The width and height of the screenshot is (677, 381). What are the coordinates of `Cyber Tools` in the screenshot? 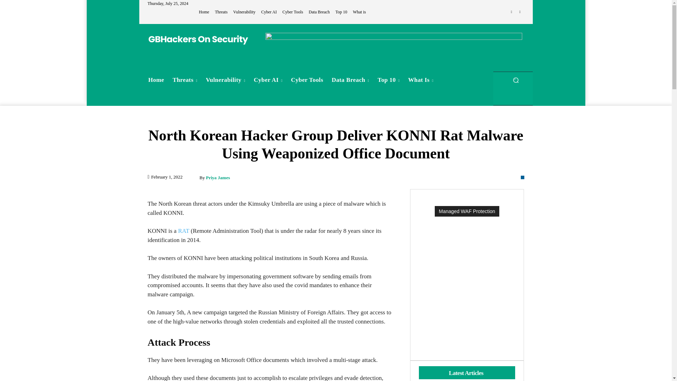 It's located at (293, 12).